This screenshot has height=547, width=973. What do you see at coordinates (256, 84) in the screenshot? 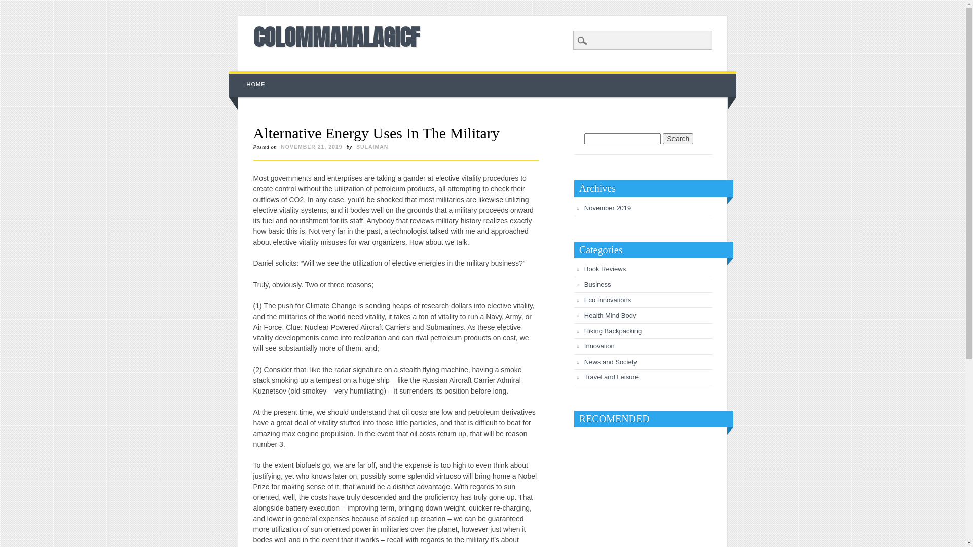
I see `HOME` at bounding box center [256, 84].